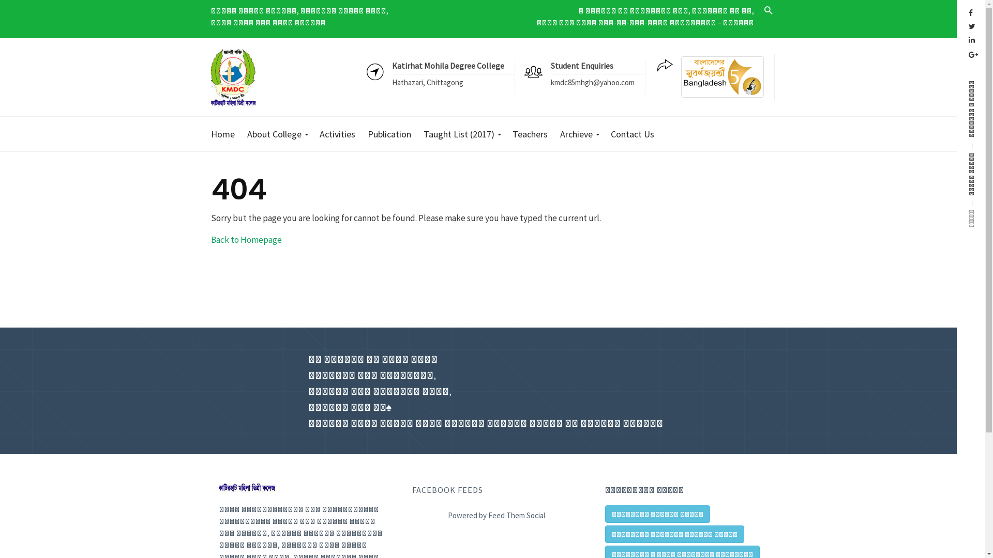 Image resolution: width=993 pixels, height=558 pixels. Describe the element at coordinates (461, 134) in the screenshot. I see `Taught List (2017)` at that location.